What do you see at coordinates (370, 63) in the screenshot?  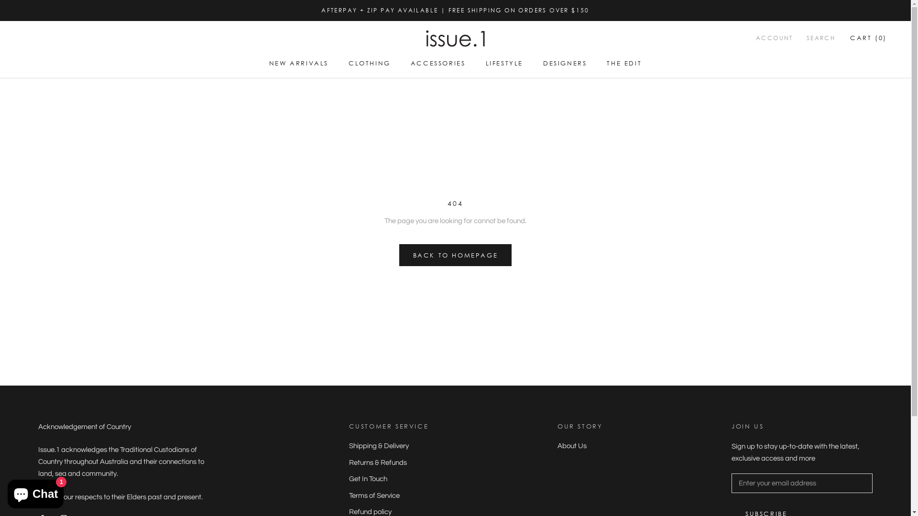 I see `CLOTHING
CLOTHING` at bounding box center [370, 63].